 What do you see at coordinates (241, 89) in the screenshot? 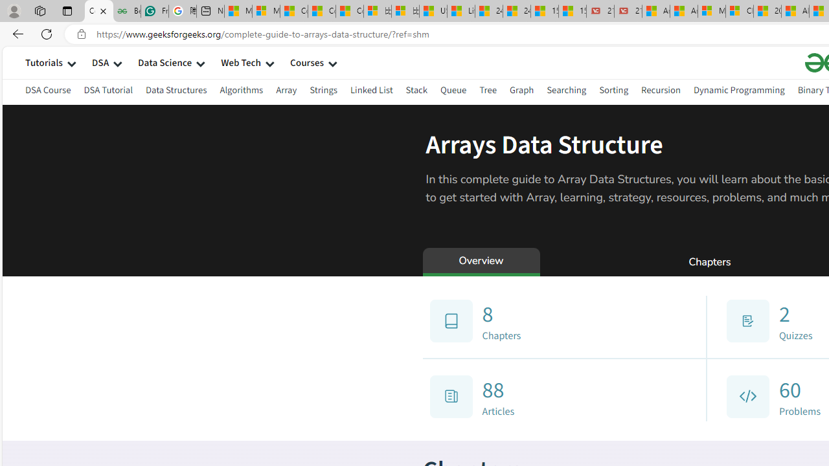
I see `Algorithms` at bounding box center [241, 89].